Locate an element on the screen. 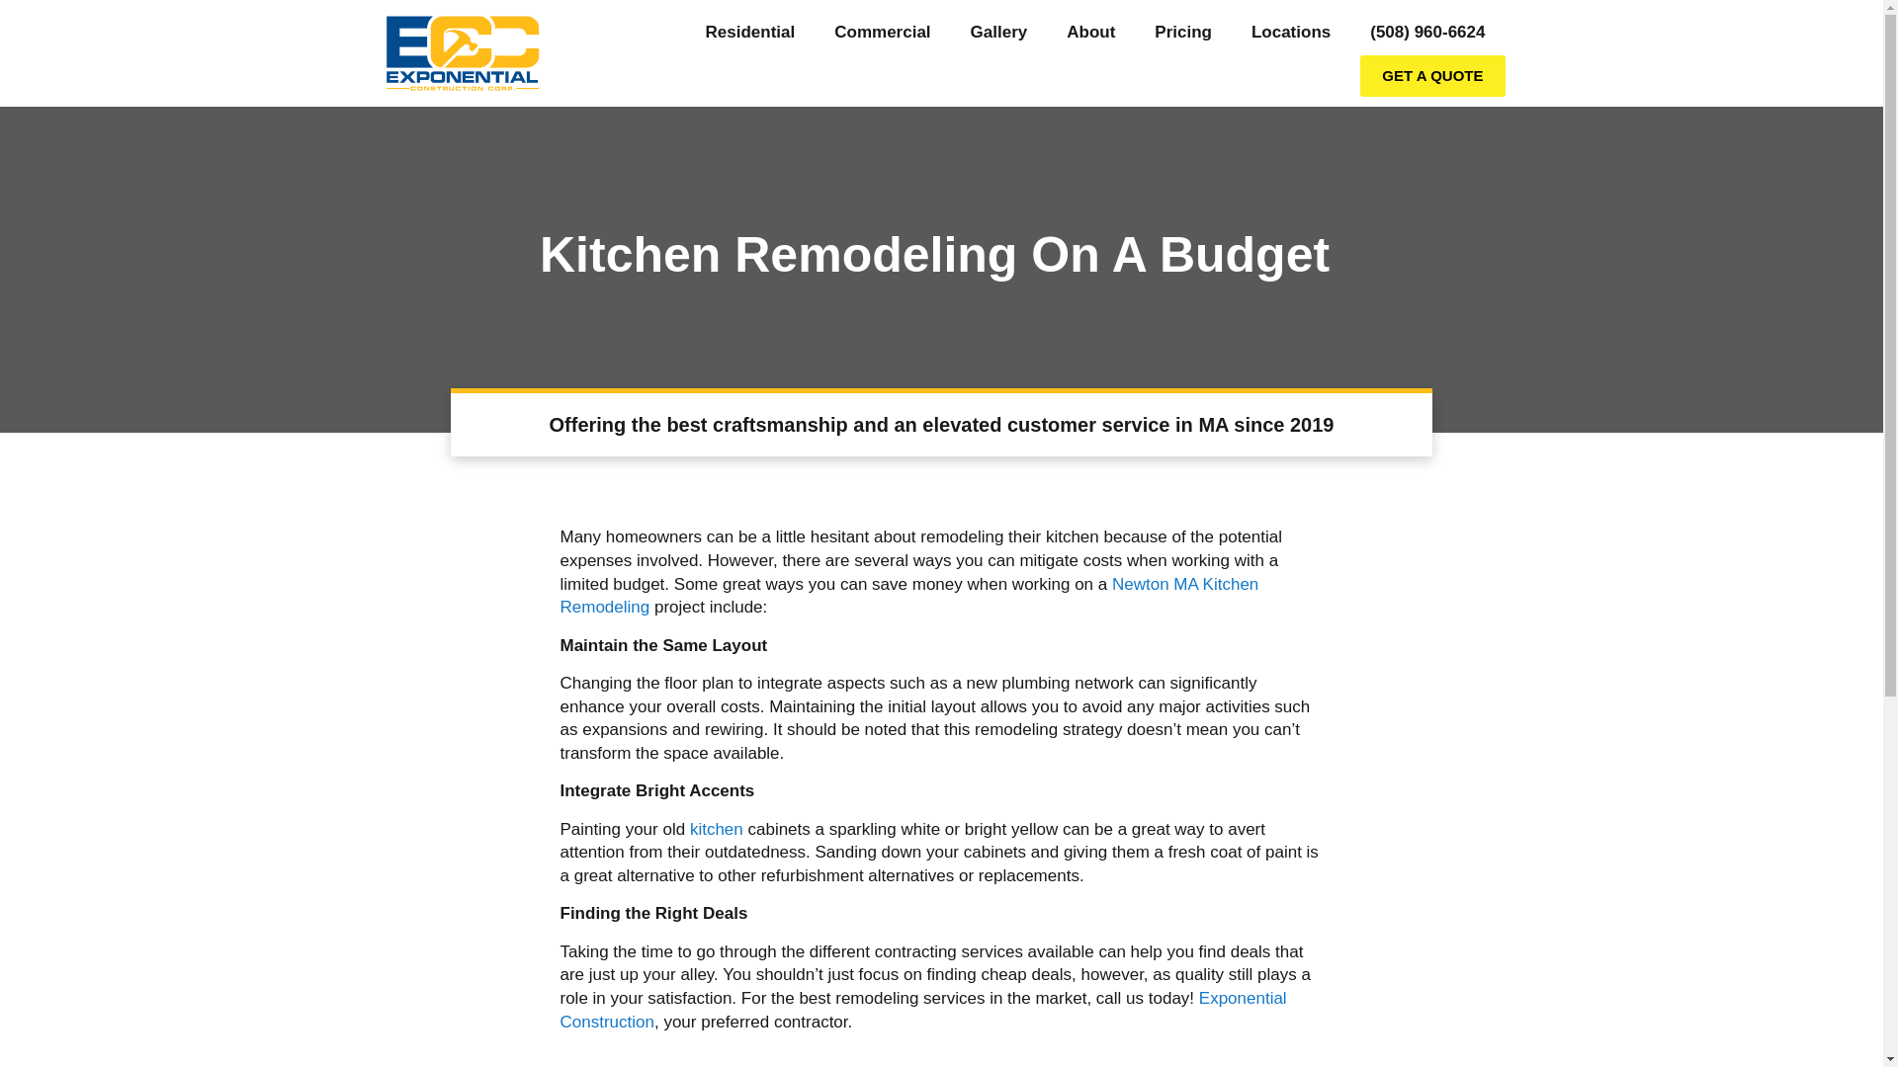 The width and height of the screenshot is (1898, 1067). About is located at coordinates (1091, 32).